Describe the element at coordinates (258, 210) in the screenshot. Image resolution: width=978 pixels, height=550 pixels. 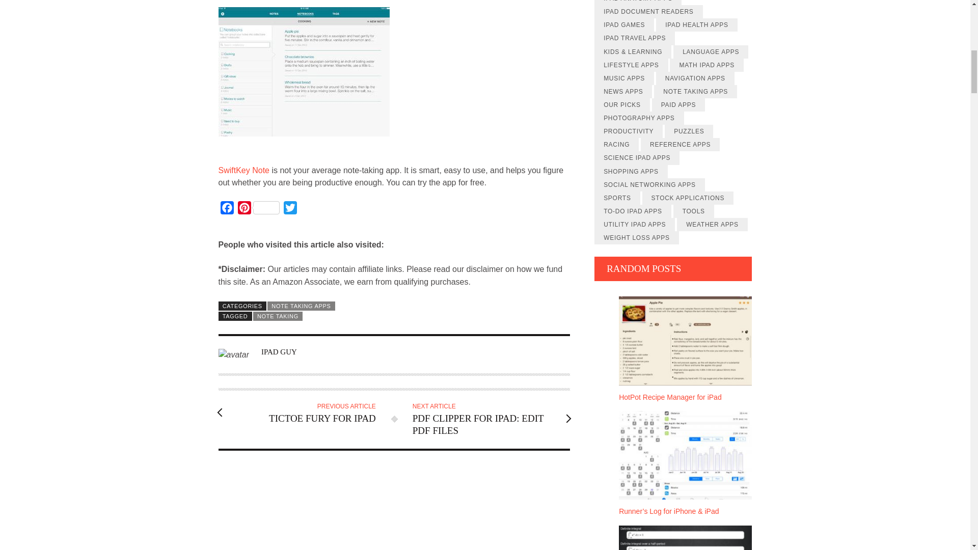
I see `Pinterest` at that location.